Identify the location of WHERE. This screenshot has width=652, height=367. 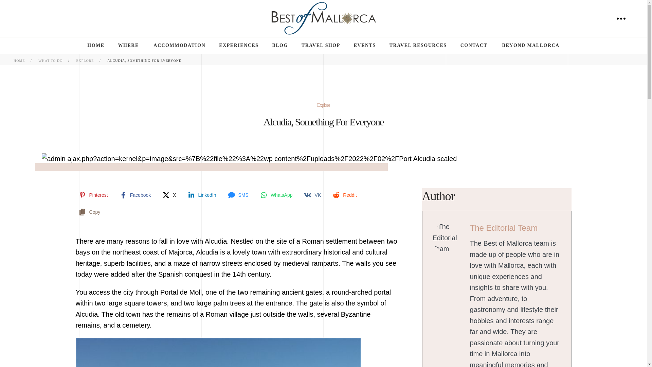
(129, 46).